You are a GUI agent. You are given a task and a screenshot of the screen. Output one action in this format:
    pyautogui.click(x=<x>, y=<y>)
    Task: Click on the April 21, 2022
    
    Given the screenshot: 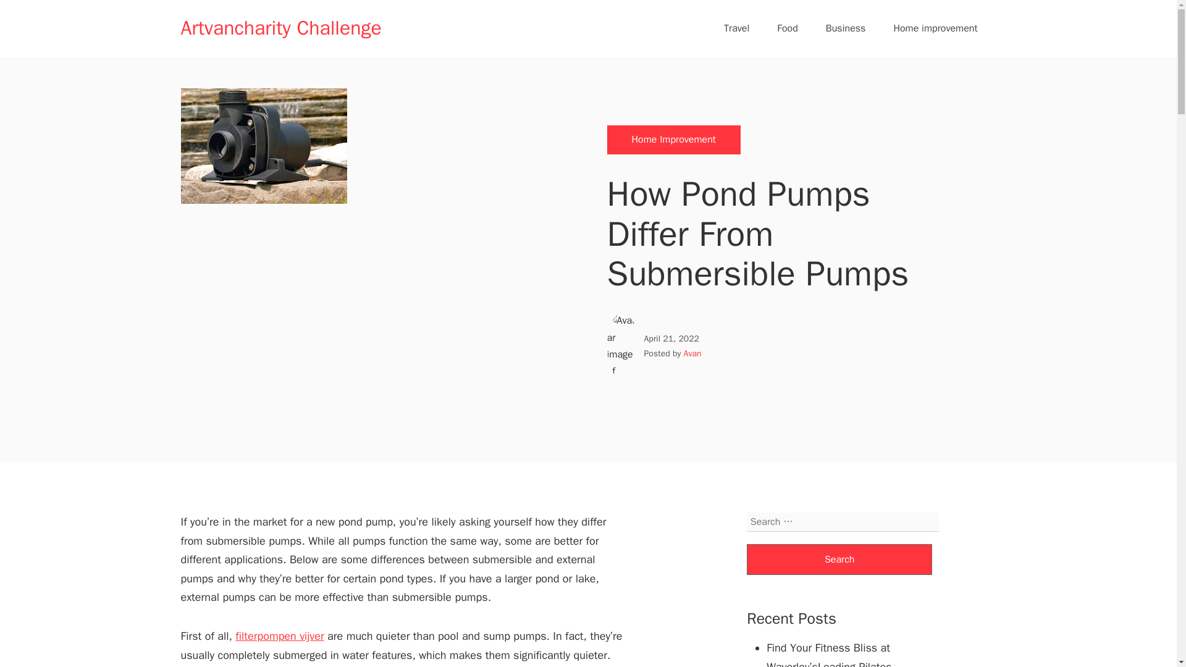 What is the action you would take?
    pyautogui.click(x=671, y=338)
    